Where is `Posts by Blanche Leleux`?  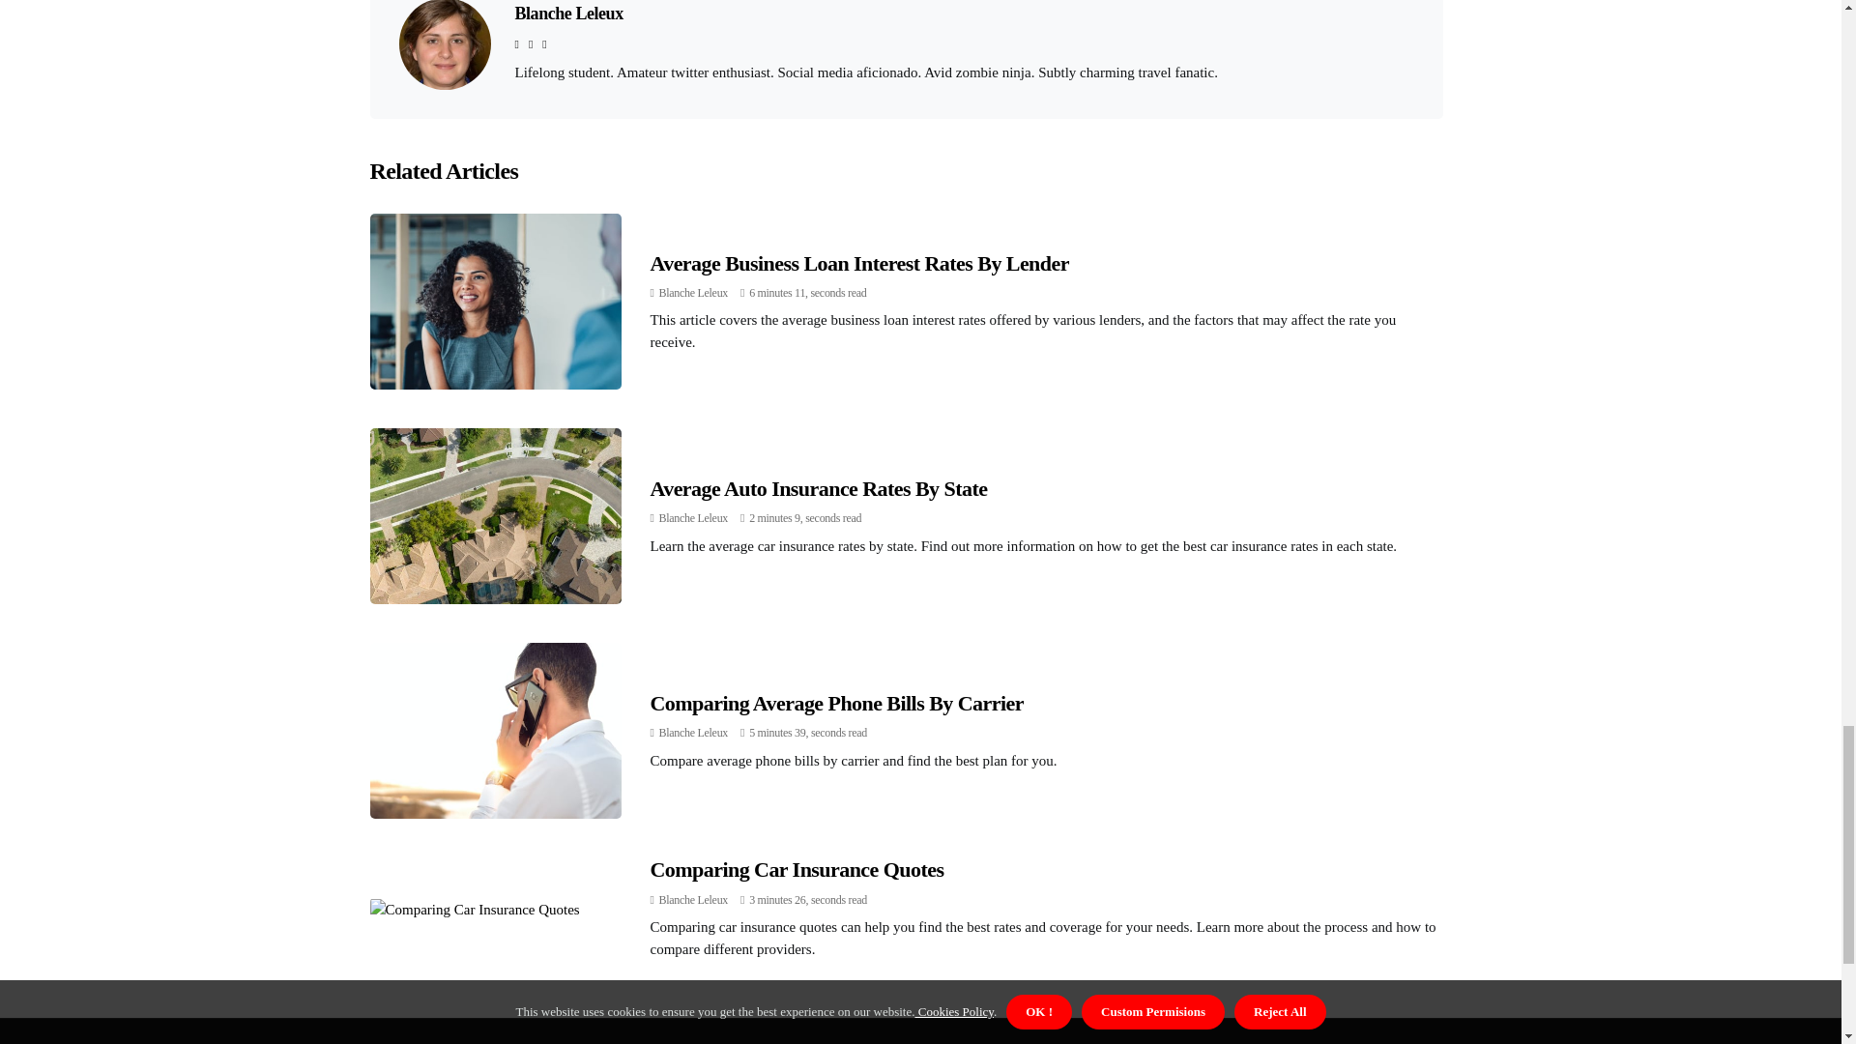 Posts by Blanche Leleux is located at coordinates (692, 518).